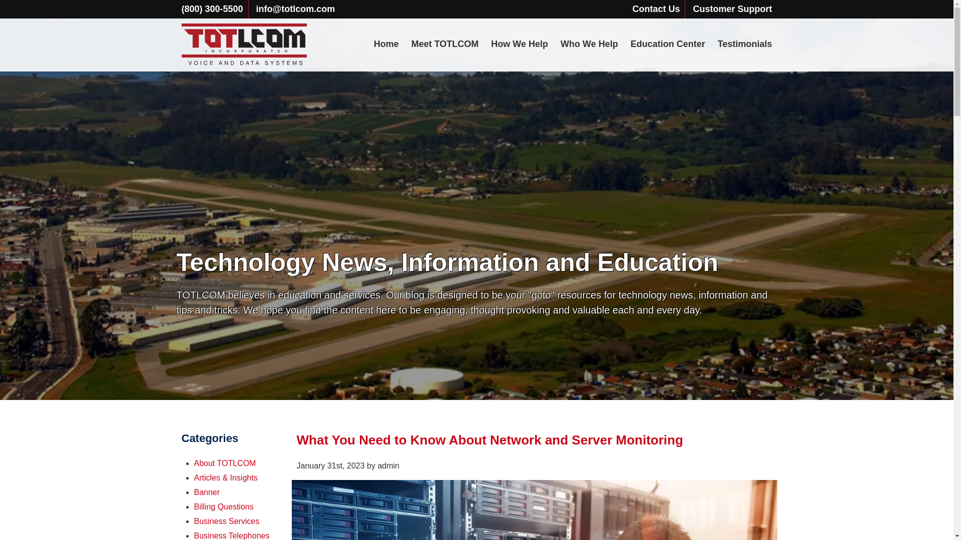 The width and height of the screenshot is (961, 540). Describe the element at coordinates (520, 44) in the screenshot. I see `How We Help` at that location.